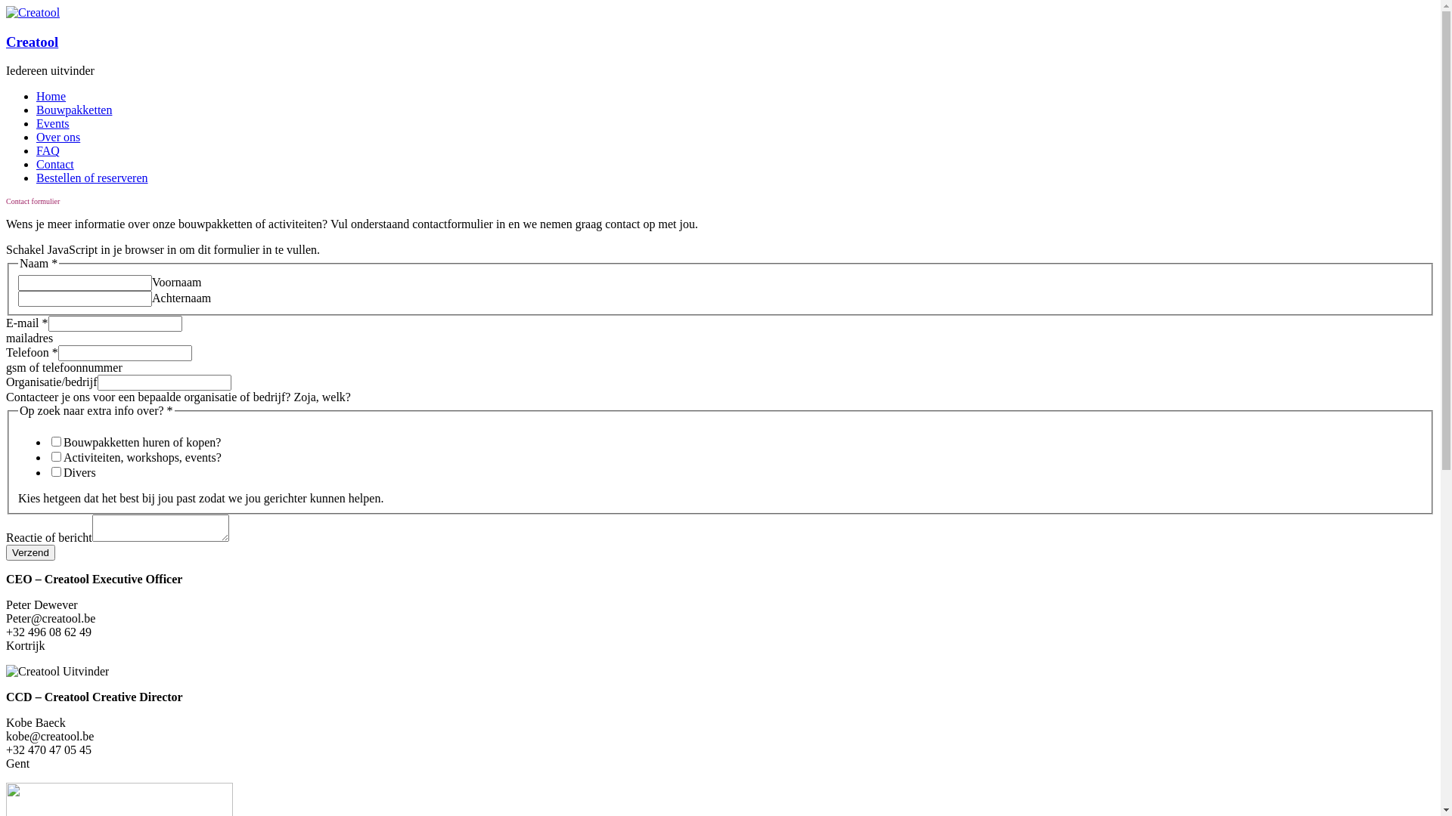 The image size is (1452, 816). What do you see at coordinates (48, 151) in the screenshot?
I see `FAQ` at bounding box center [48, 151].